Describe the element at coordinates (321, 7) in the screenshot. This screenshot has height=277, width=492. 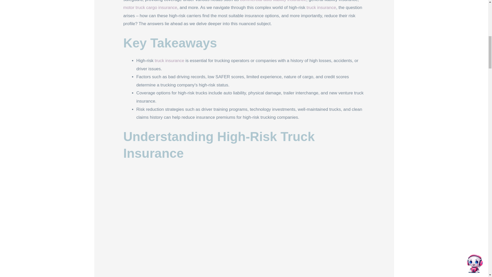
I see `truck insurance` at that location.